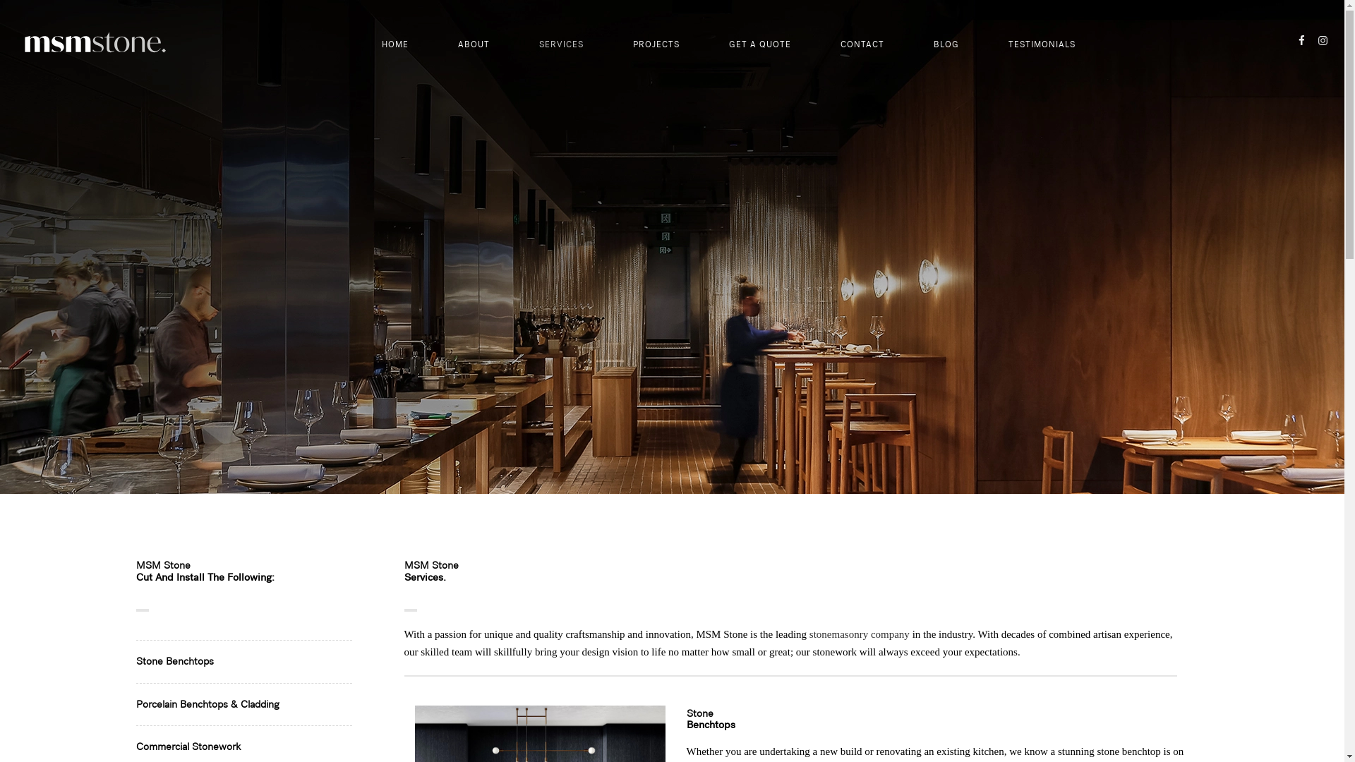  What do you see at coordinates (174, 661) in the screenshot?
I see `Stone Benchtops` at bounding box center [174, 661].